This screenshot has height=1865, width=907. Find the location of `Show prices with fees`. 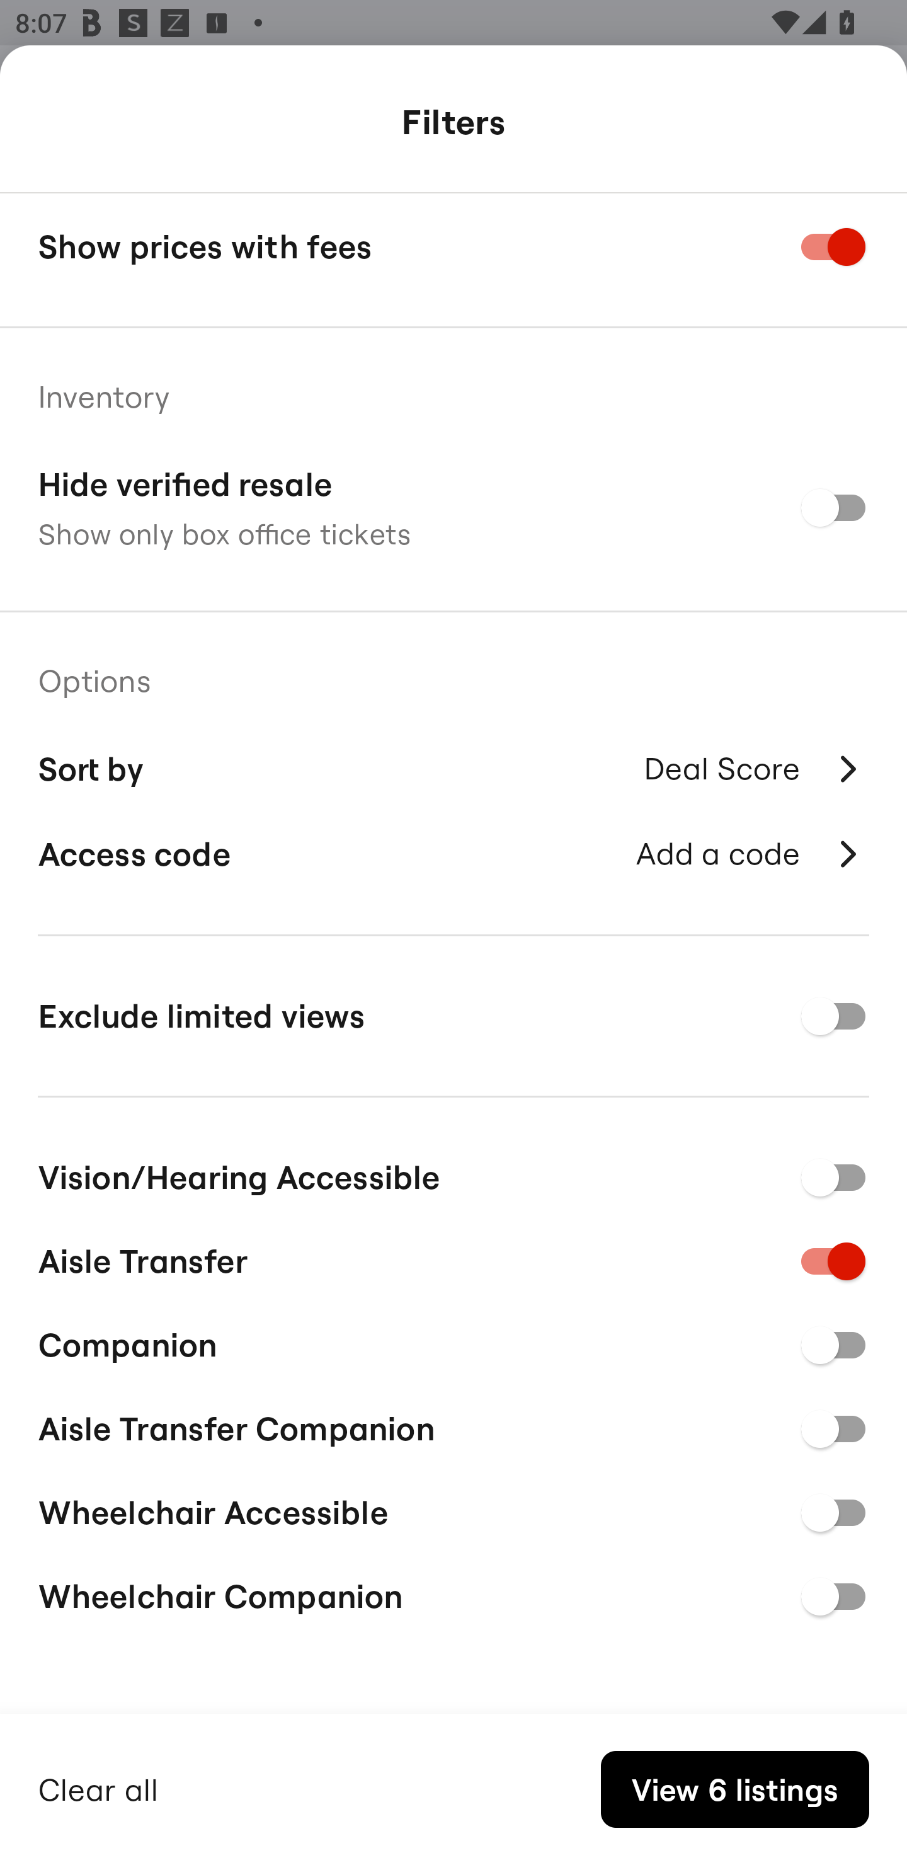

Show prices with fees is located at coordinates (453, 247).